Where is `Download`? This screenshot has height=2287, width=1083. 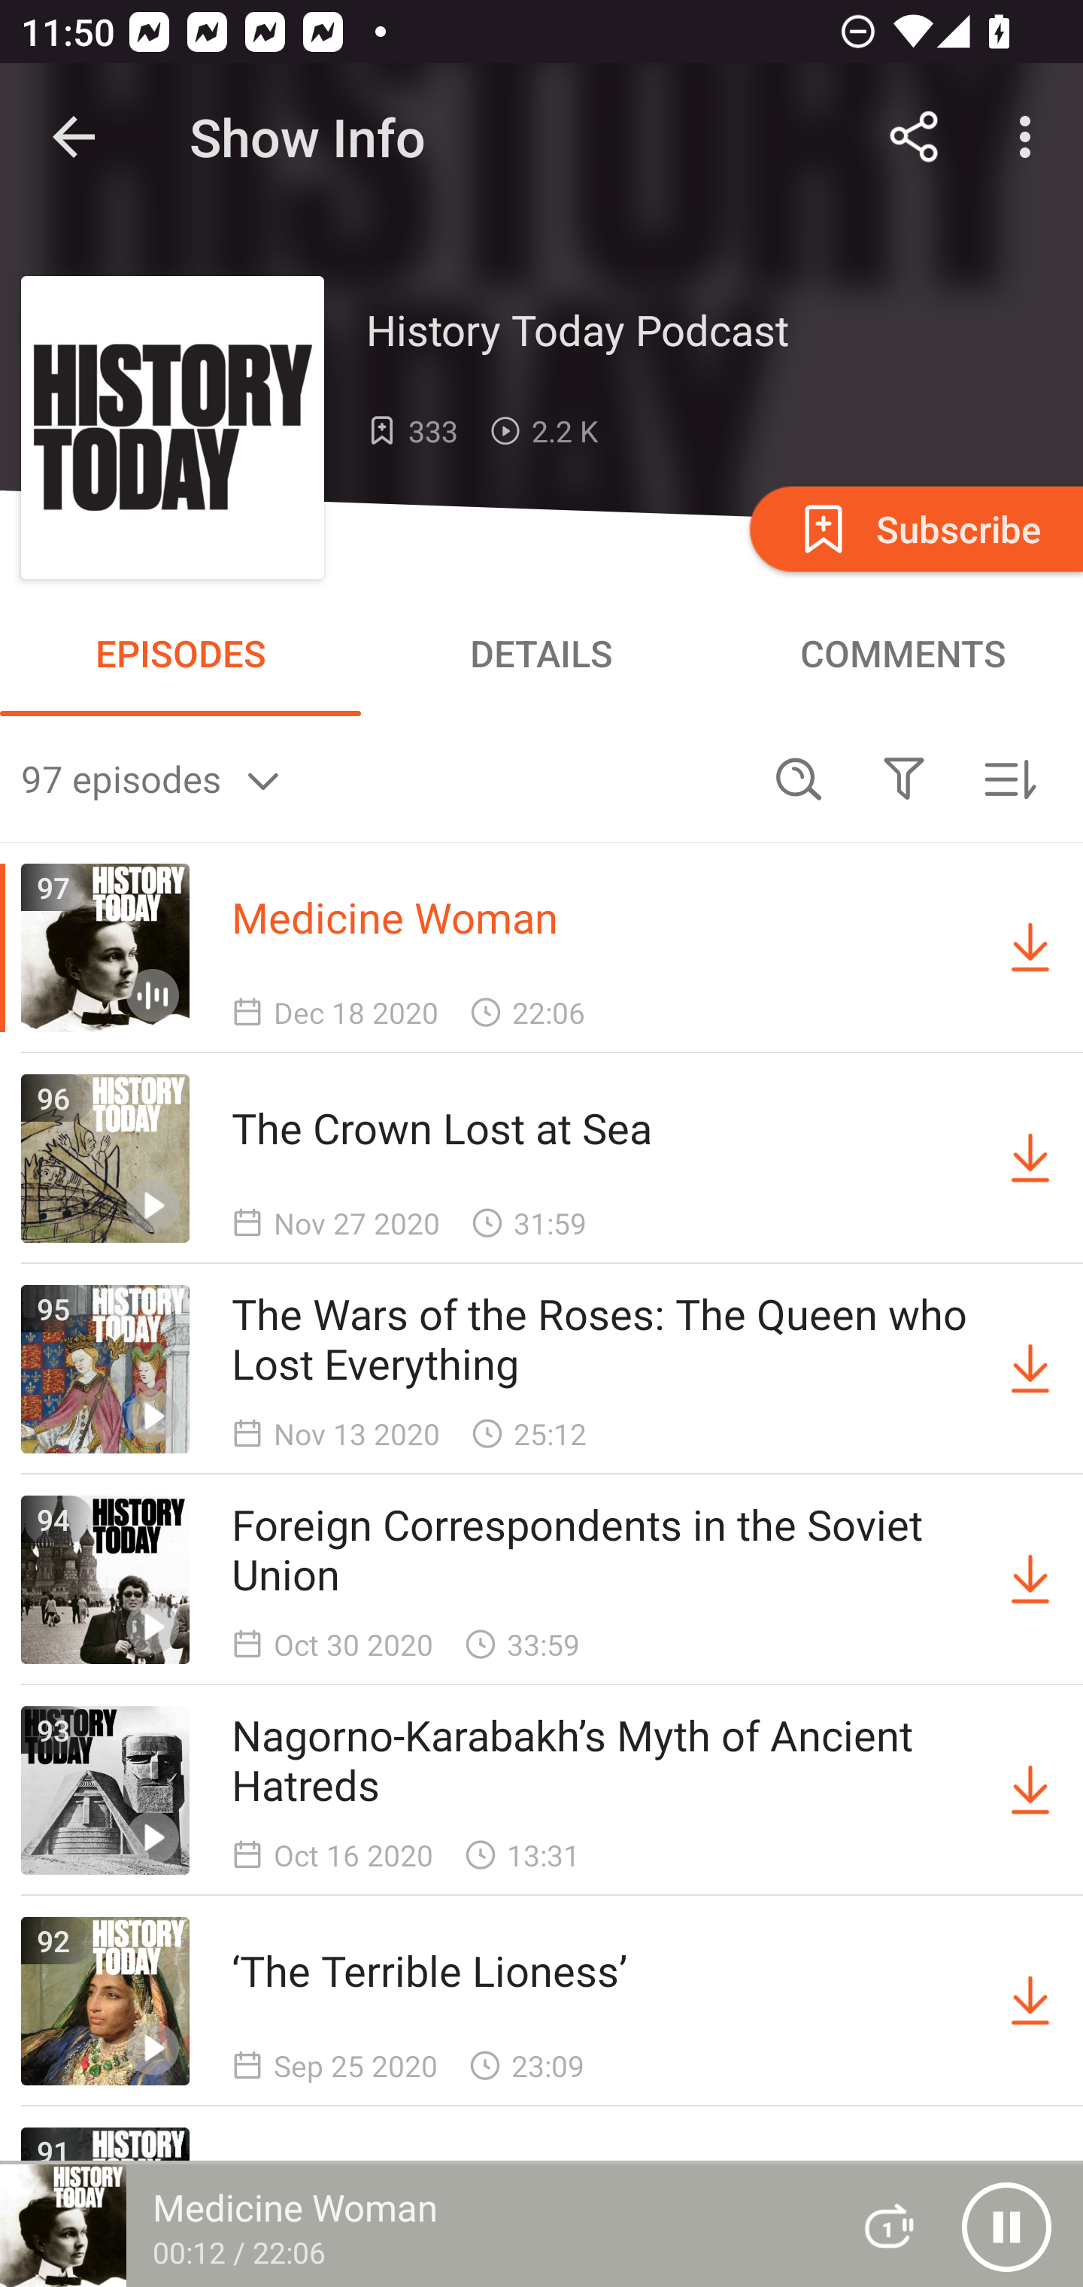 Download is located at coordinates (1030, 1580).